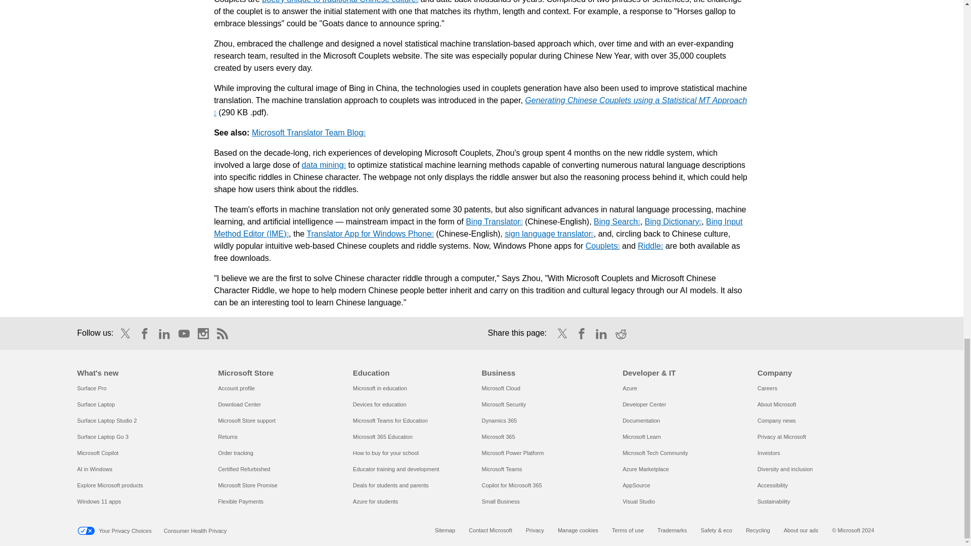 The height and width of the screenshot is (546, 971). Describe the element at coordinates (673, 221) in the screenshot. I see `Bing Dictionary` at that location.